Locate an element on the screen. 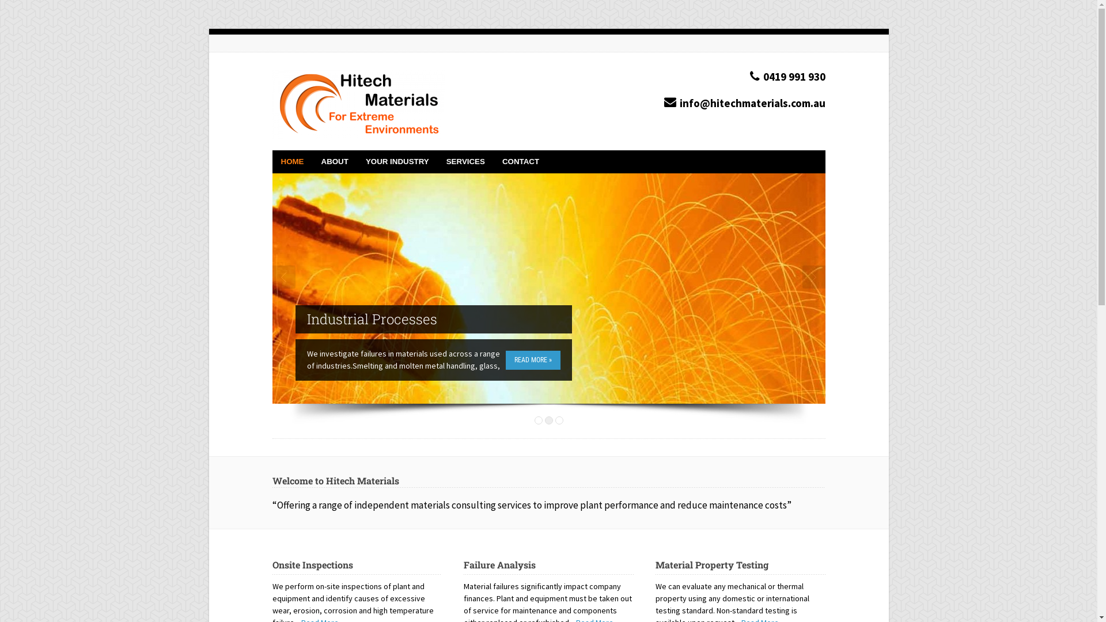  YOUR INDUSTRY is located at coordinates (397, 162).